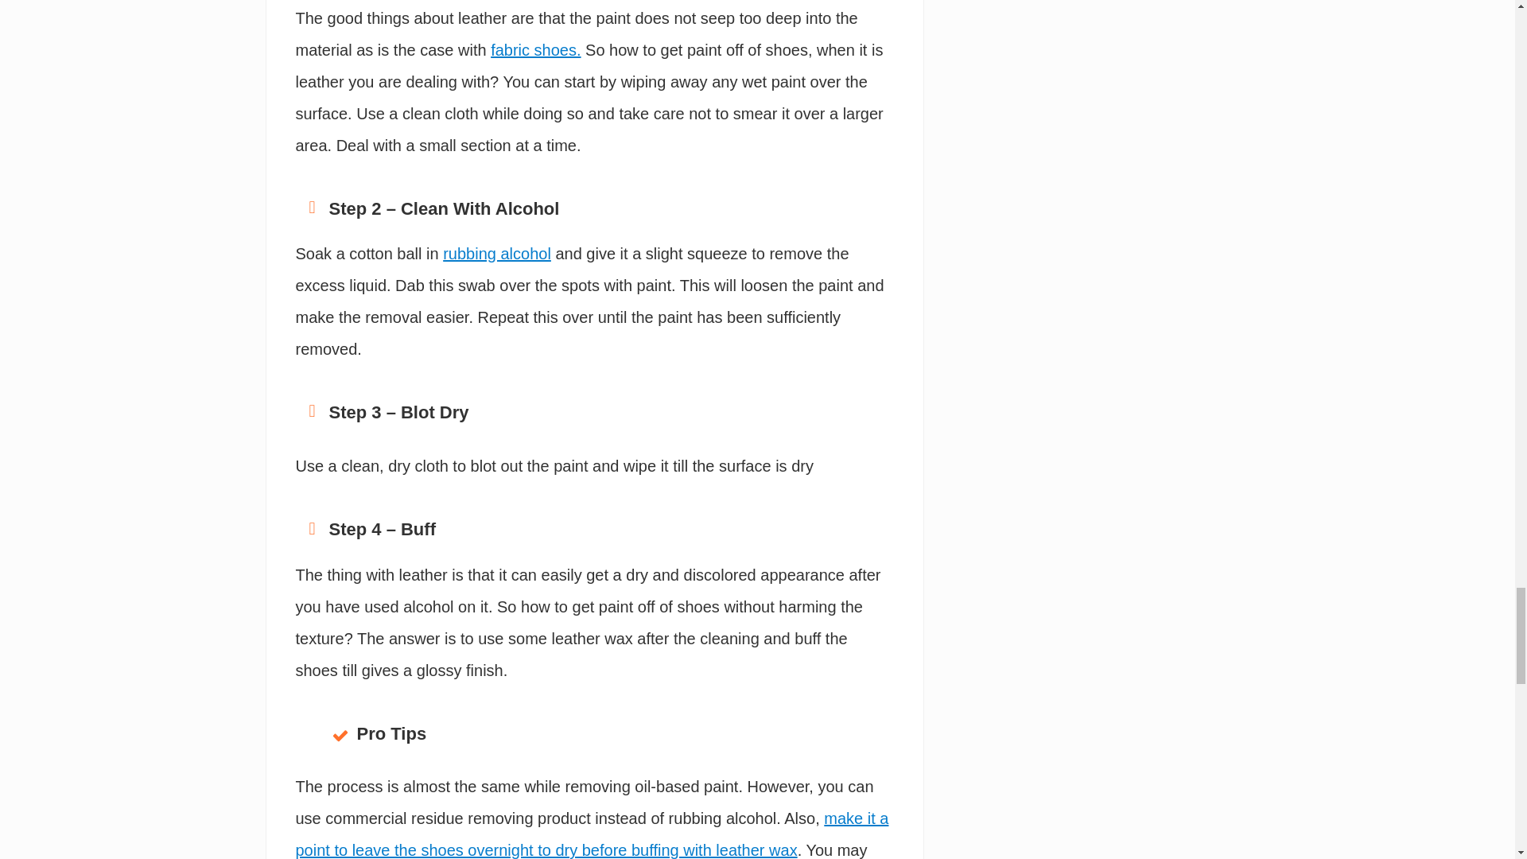  Describe the element at coordinates (534, 49) in the screenshot. I see `fabric shoes.` at that location.